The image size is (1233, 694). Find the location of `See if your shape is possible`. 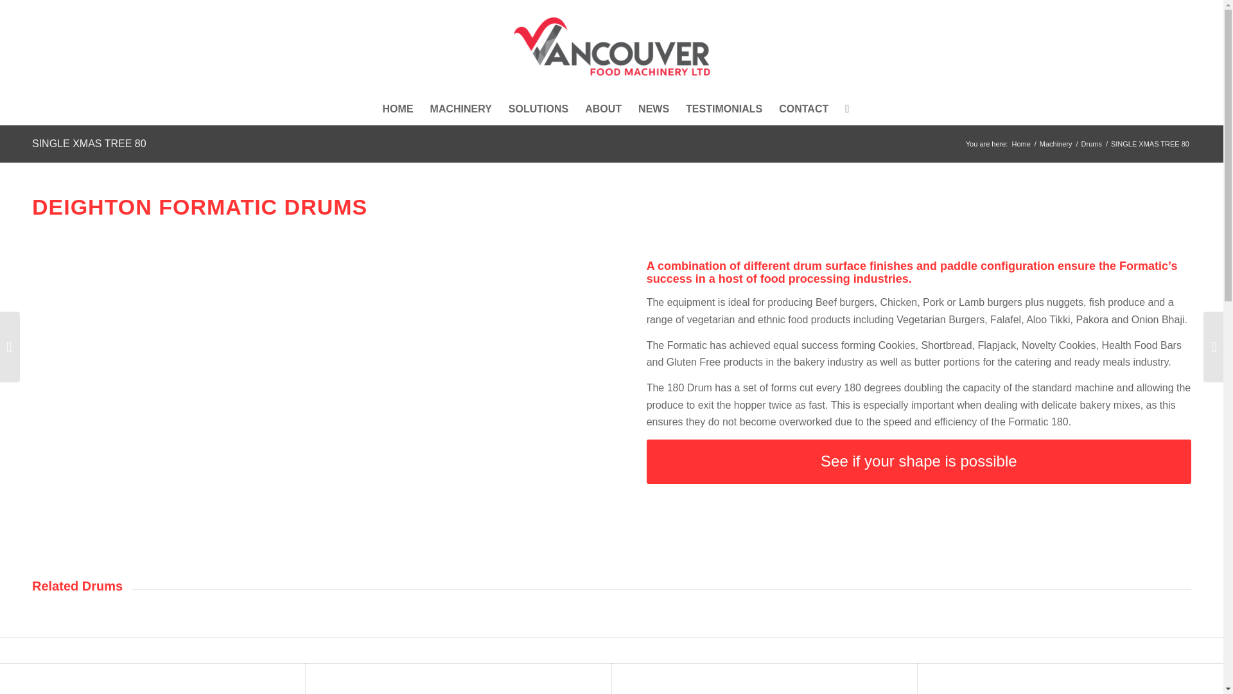

See if your shape is possible is located at coordinates (918, 461).